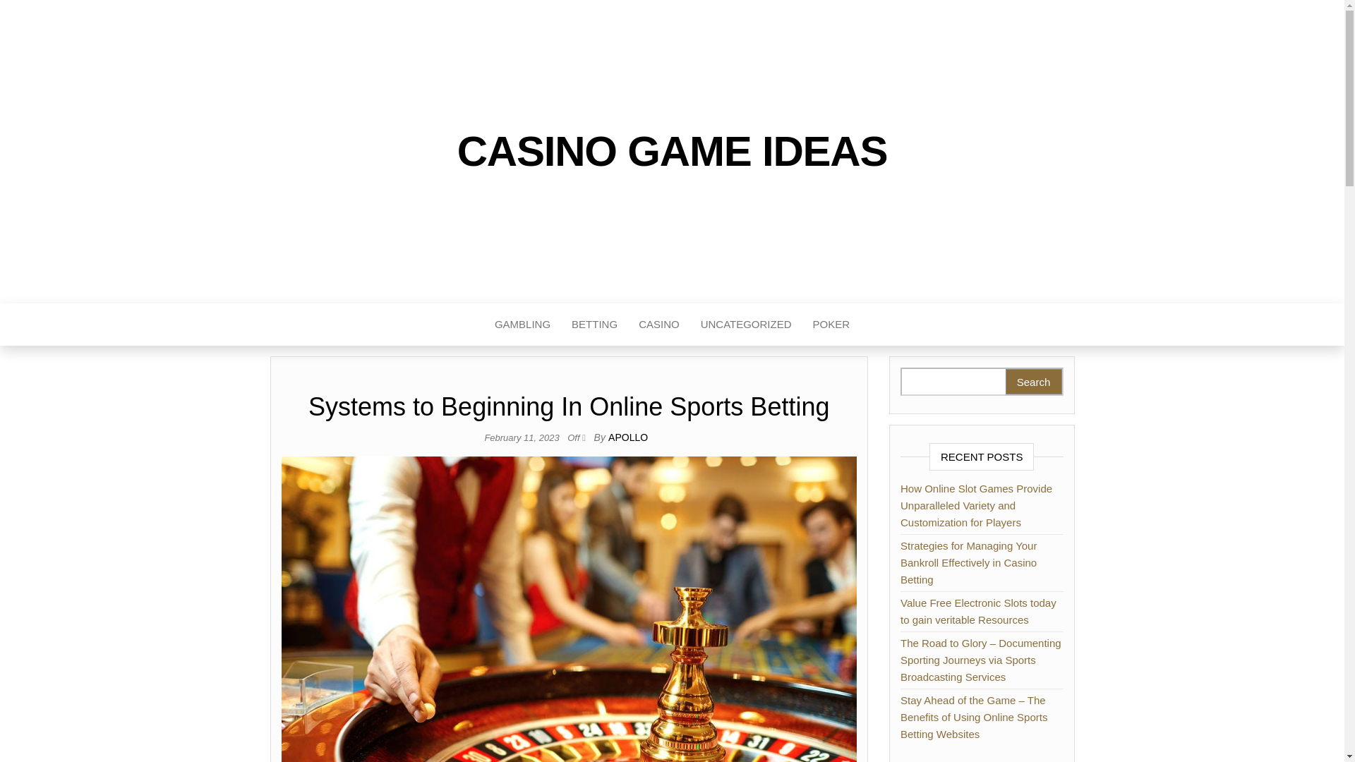 Image resolution: width=1355 pixels, height=762 pixels. I want to click on CASINO GAME IDEAS, so click(672, 151).